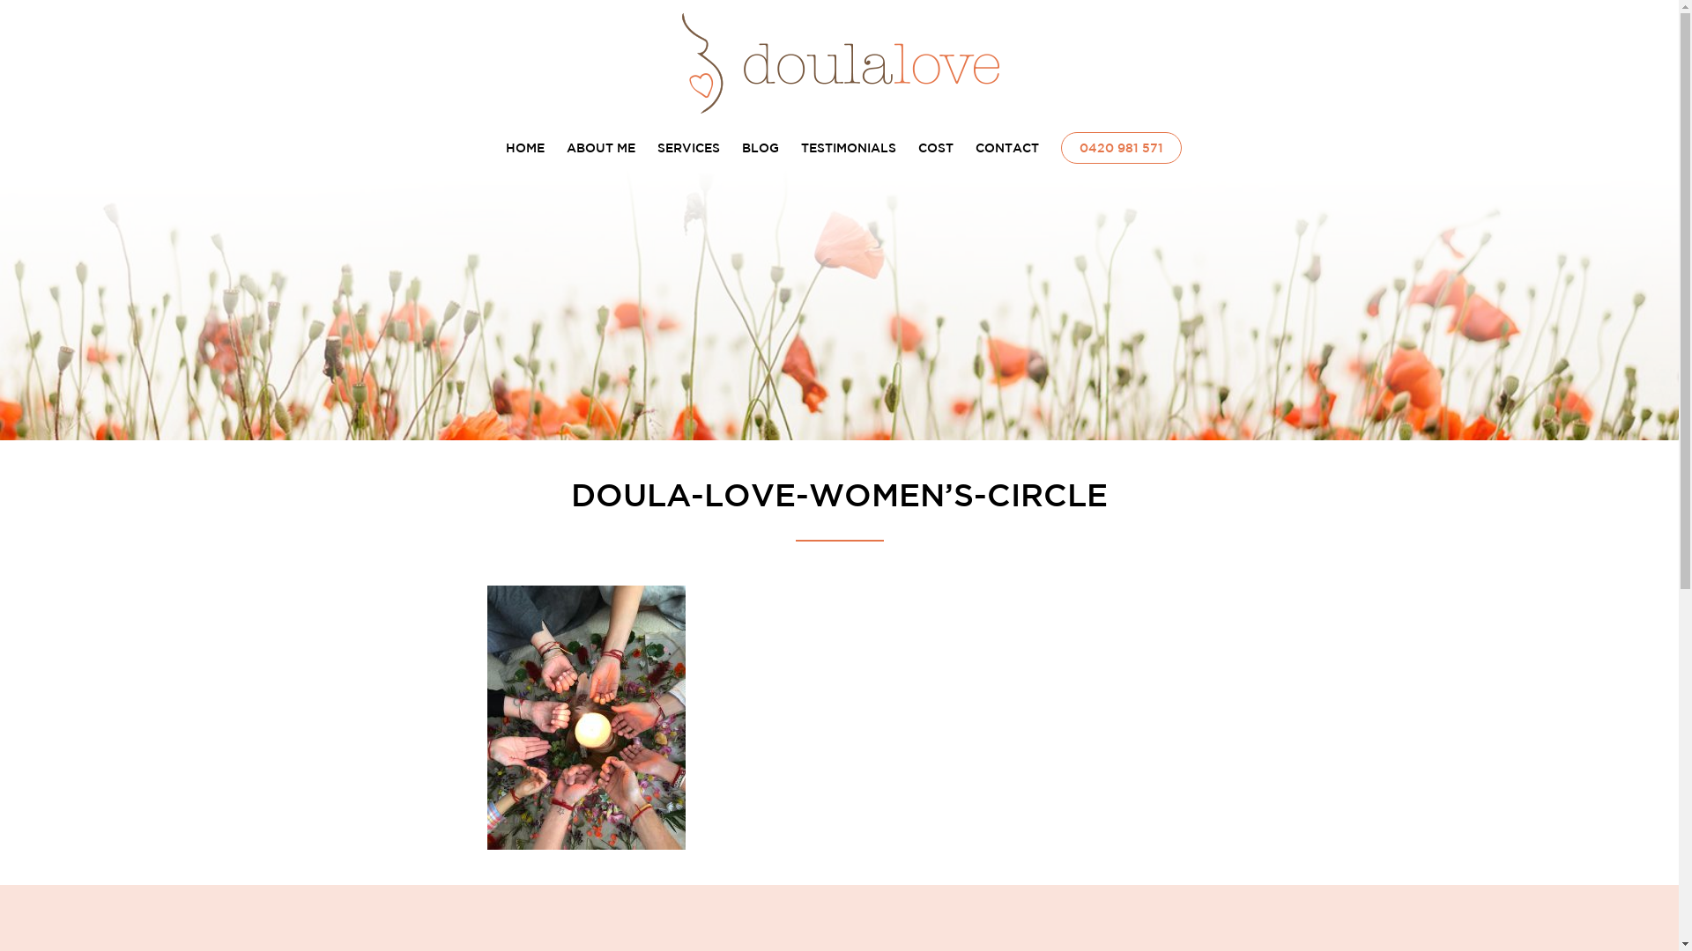 Image resolution: width=1692 pixels, height=951 pixels. I want to click on 0420 981 571, so click(1121, 148).